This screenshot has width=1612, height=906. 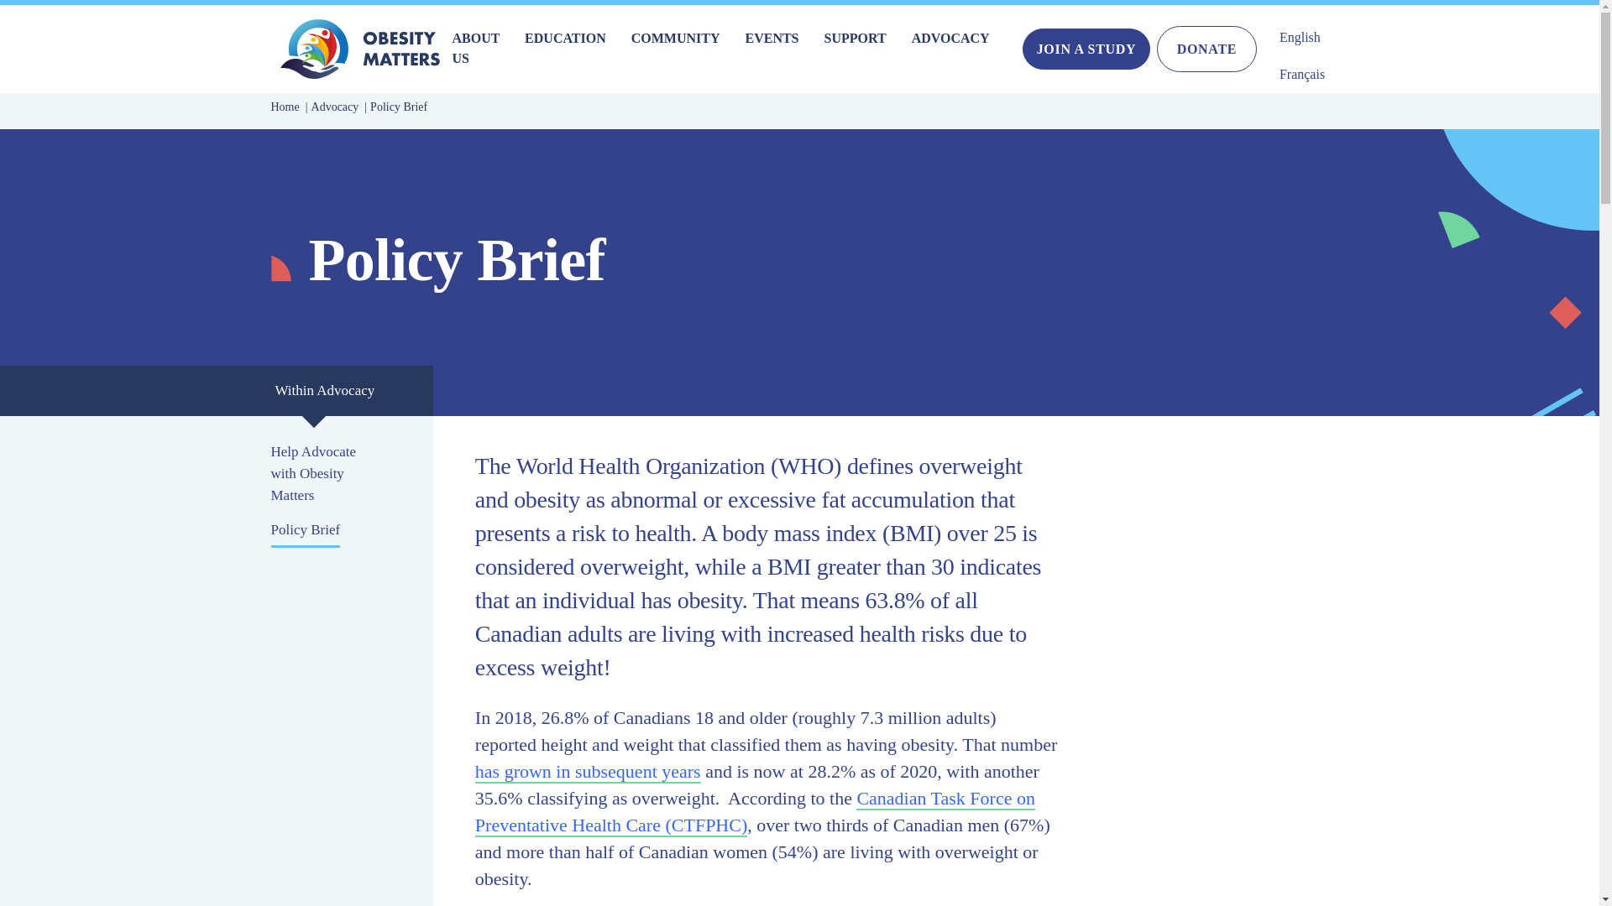 I want to click on ADVOCACY, so click(x=950, y=38).